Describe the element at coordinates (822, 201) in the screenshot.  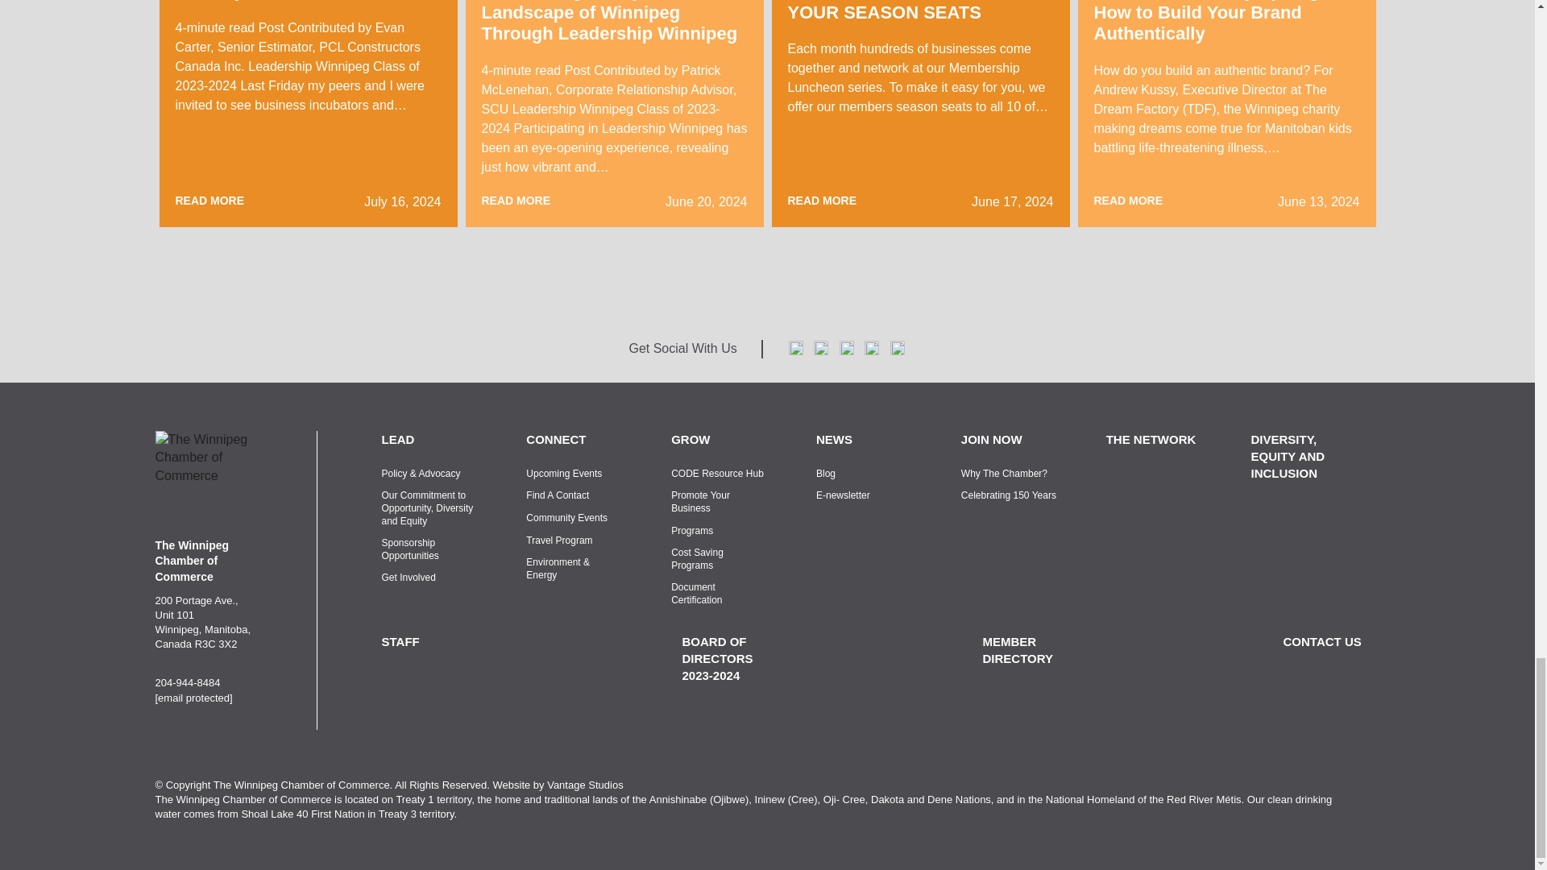
I see `READ MORE` at that location.